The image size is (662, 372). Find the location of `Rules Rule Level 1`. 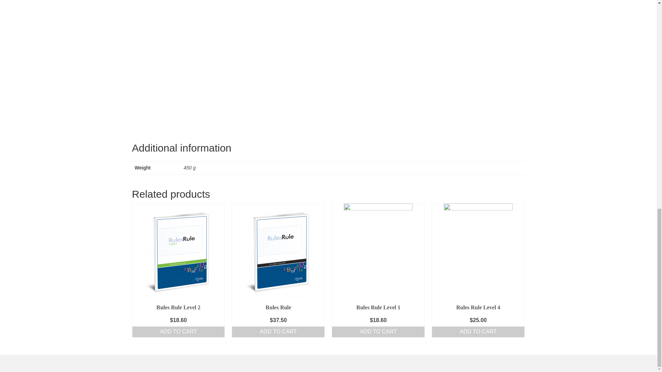

Rules Rule Level 1 is located at coordinates (378, 307).